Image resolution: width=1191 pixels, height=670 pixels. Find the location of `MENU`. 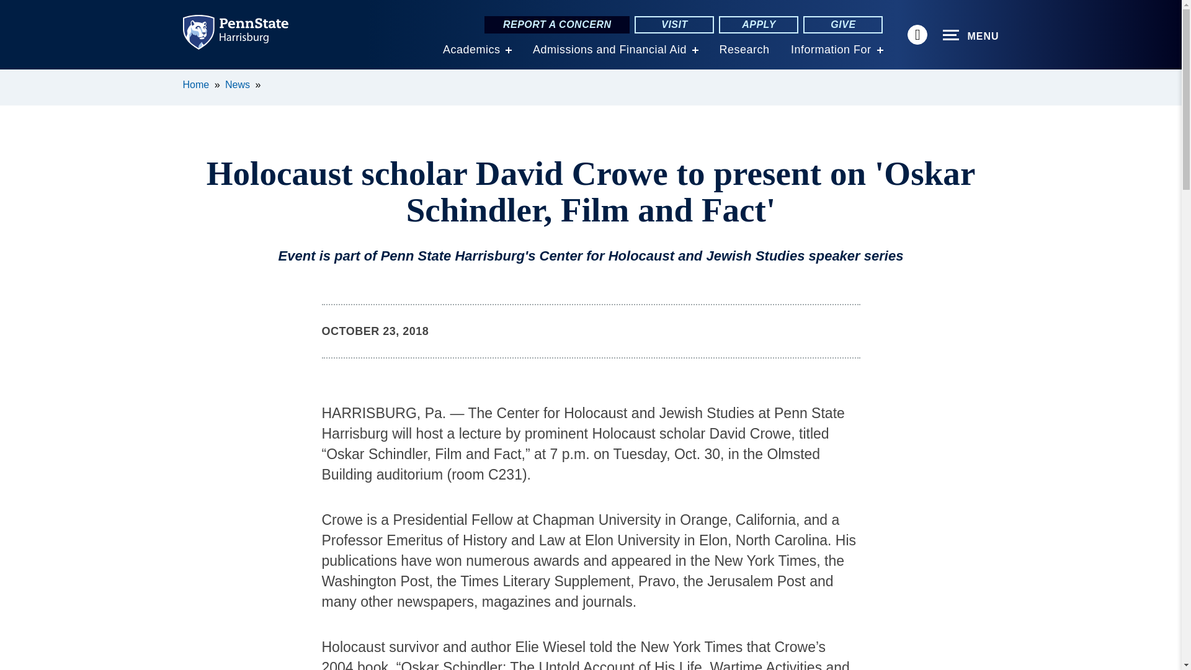

MENU is located at coordinates (971, 35).